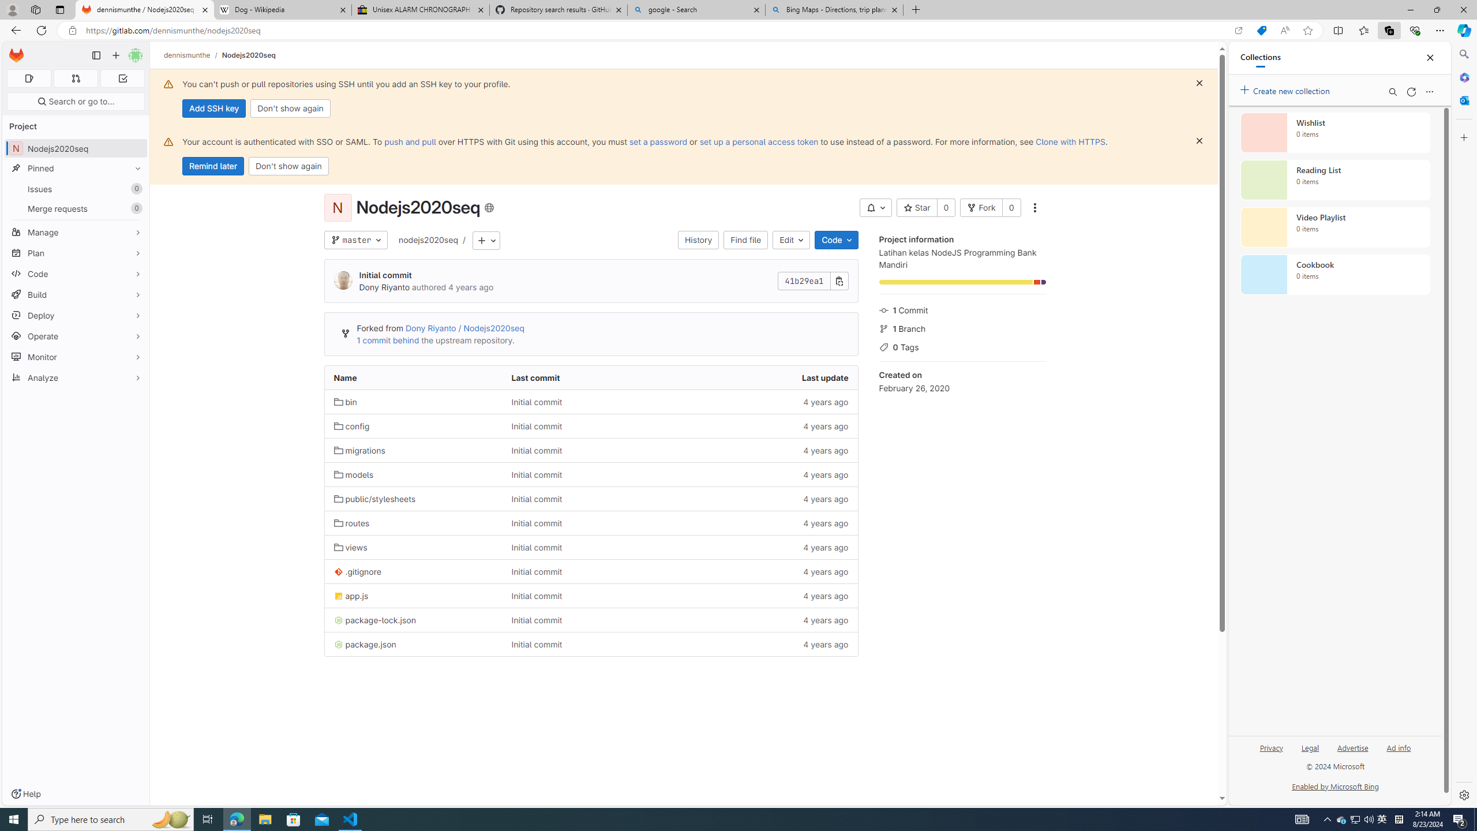  What do you see at coordinates (591, 644) in the screenshot?
I see `Class: tree-item` at bounding box center [591, 644].